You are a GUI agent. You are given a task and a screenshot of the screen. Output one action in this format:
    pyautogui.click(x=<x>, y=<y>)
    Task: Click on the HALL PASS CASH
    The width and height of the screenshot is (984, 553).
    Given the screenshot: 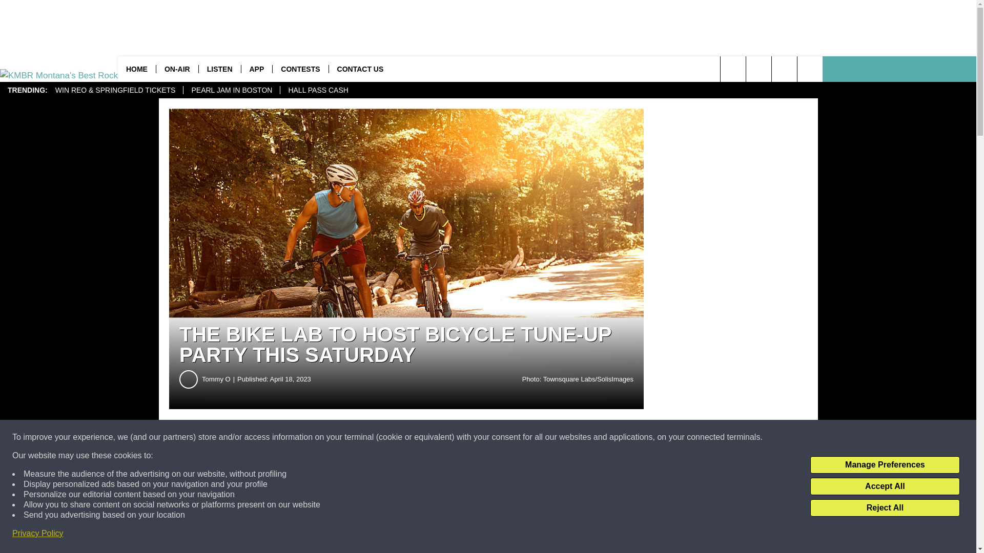 What is the action you would take?
    pyautogui.click(x=318, y=90)
    